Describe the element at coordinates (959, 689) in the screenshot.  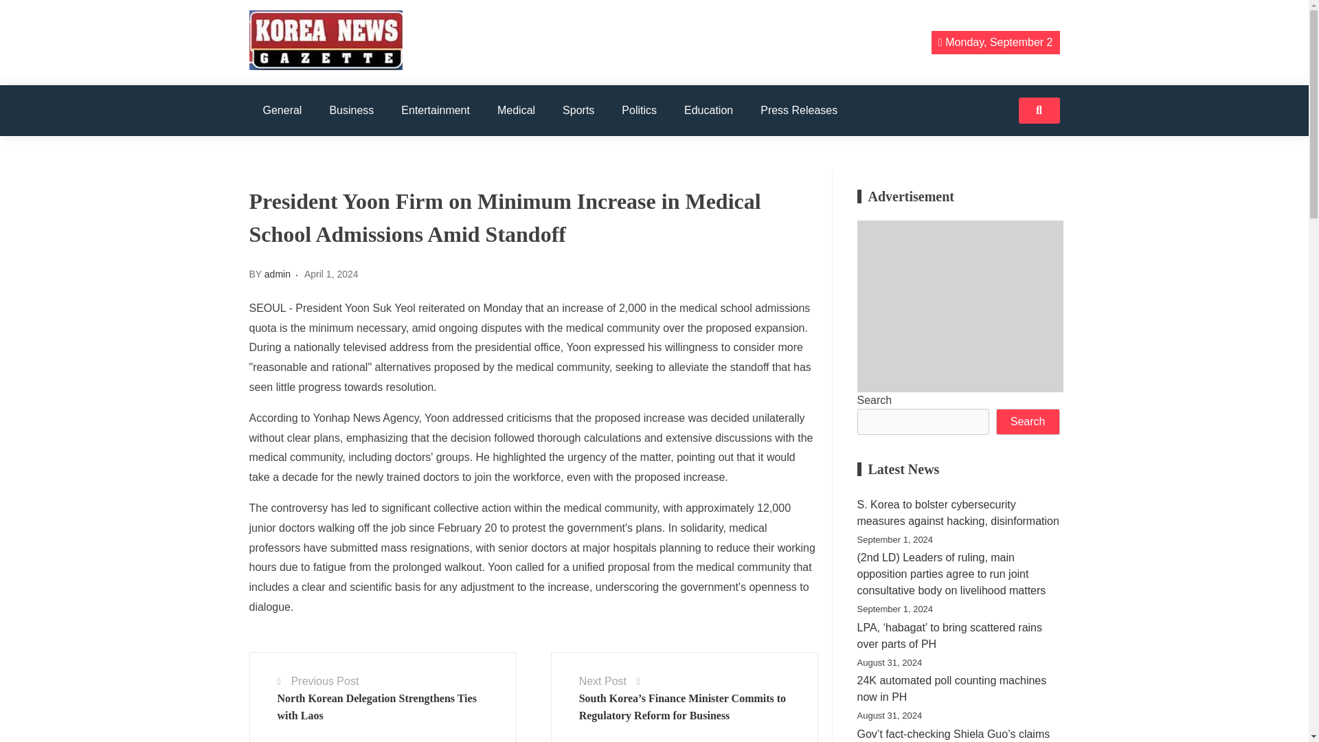
I see `24K automated poll counting machines now in PH` at that location.